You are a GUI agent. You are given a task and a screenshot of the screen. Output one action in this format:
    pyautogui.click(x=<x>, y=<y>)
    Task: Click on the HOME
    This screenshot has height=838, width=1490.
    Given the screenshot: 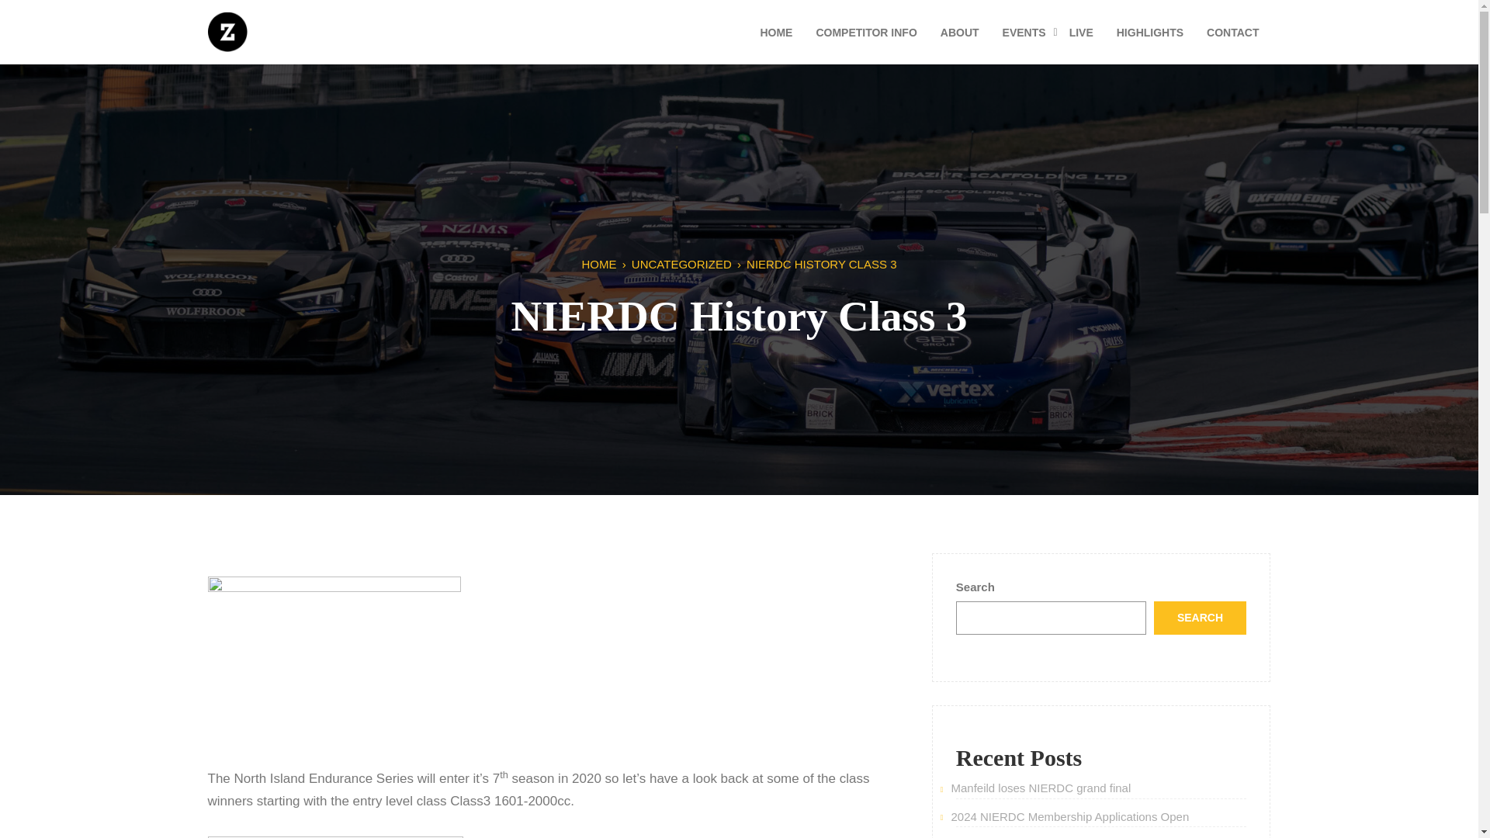 What is the action you would take?
    pyautogui.click(x=599, y=264)
    